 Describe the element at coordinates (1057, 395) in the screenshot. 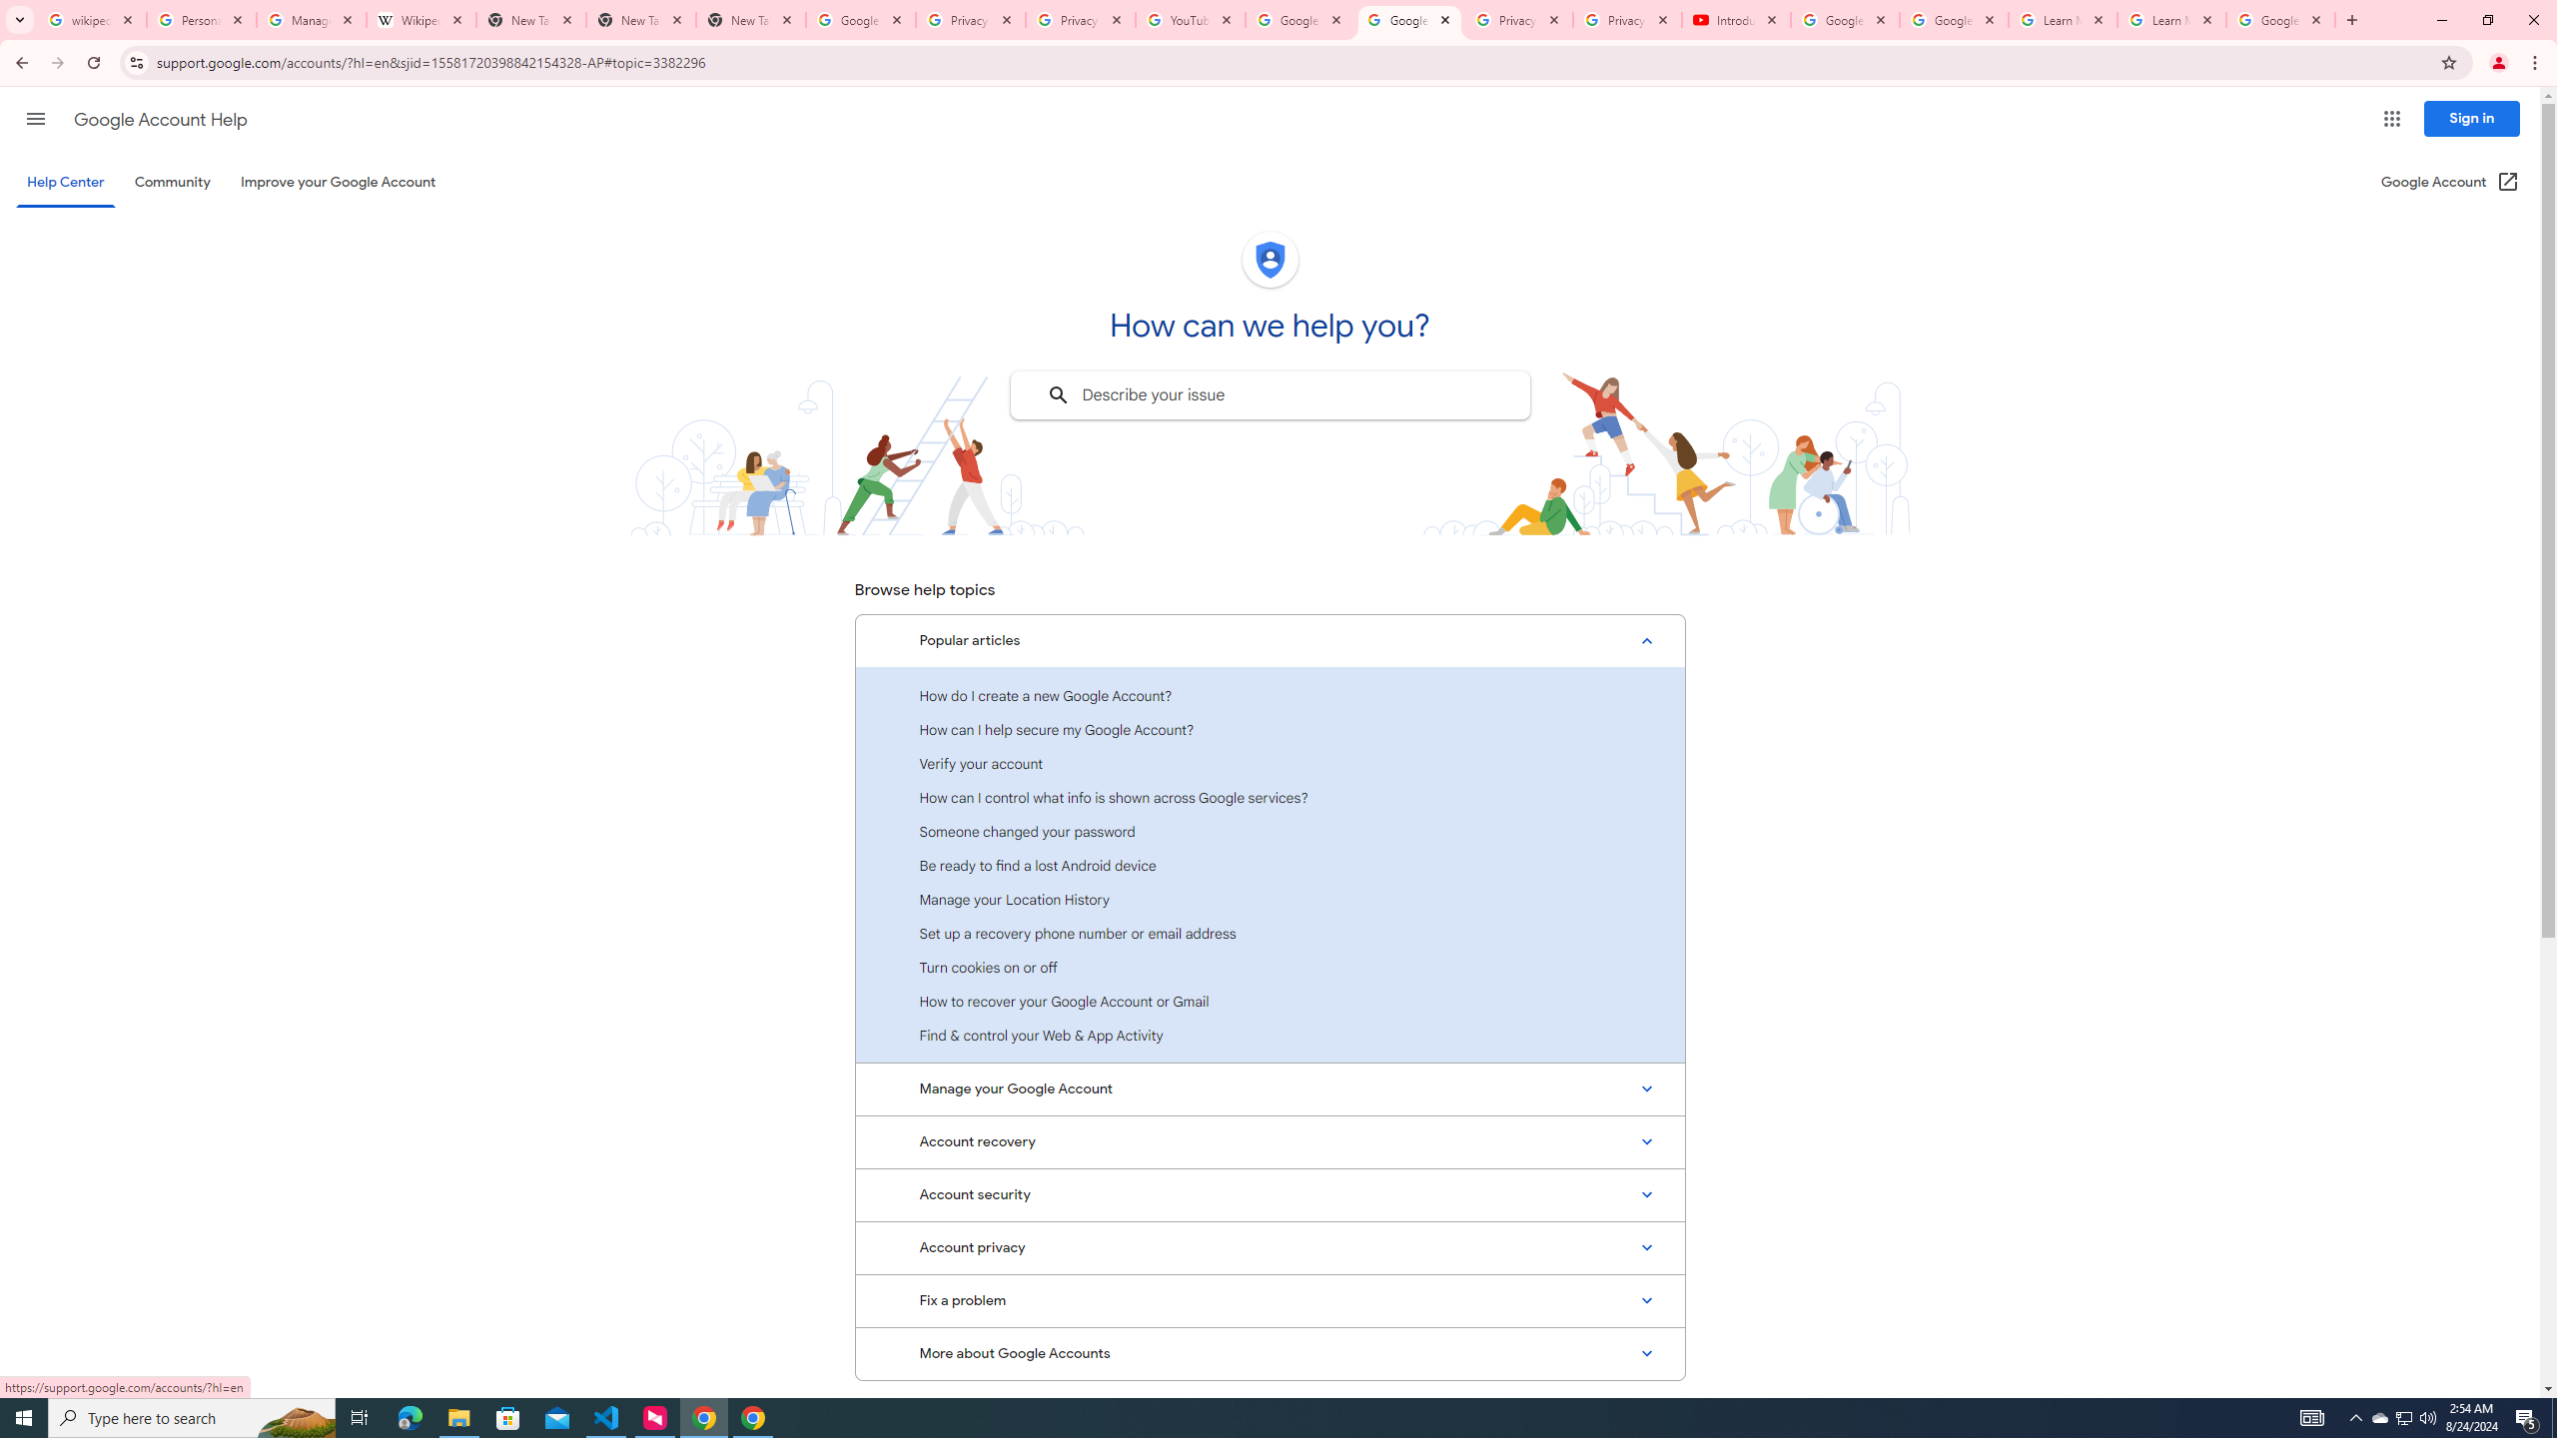

I see `Search` at that location.